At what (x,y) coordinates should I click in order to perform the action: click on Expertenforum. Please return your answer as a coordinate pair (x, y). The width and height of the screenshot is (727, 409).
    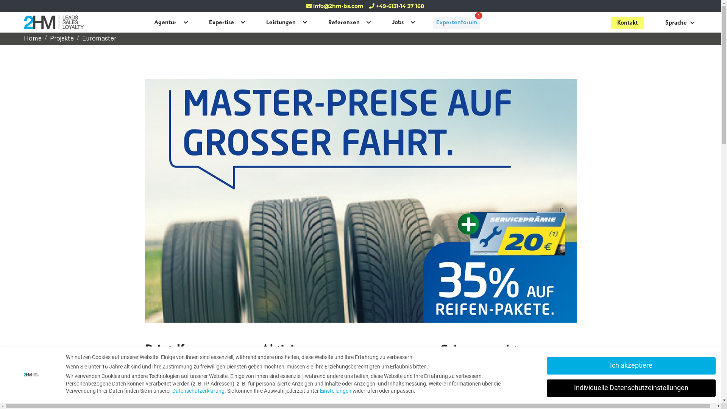
    Looking at the image, I should click on (457, 23).